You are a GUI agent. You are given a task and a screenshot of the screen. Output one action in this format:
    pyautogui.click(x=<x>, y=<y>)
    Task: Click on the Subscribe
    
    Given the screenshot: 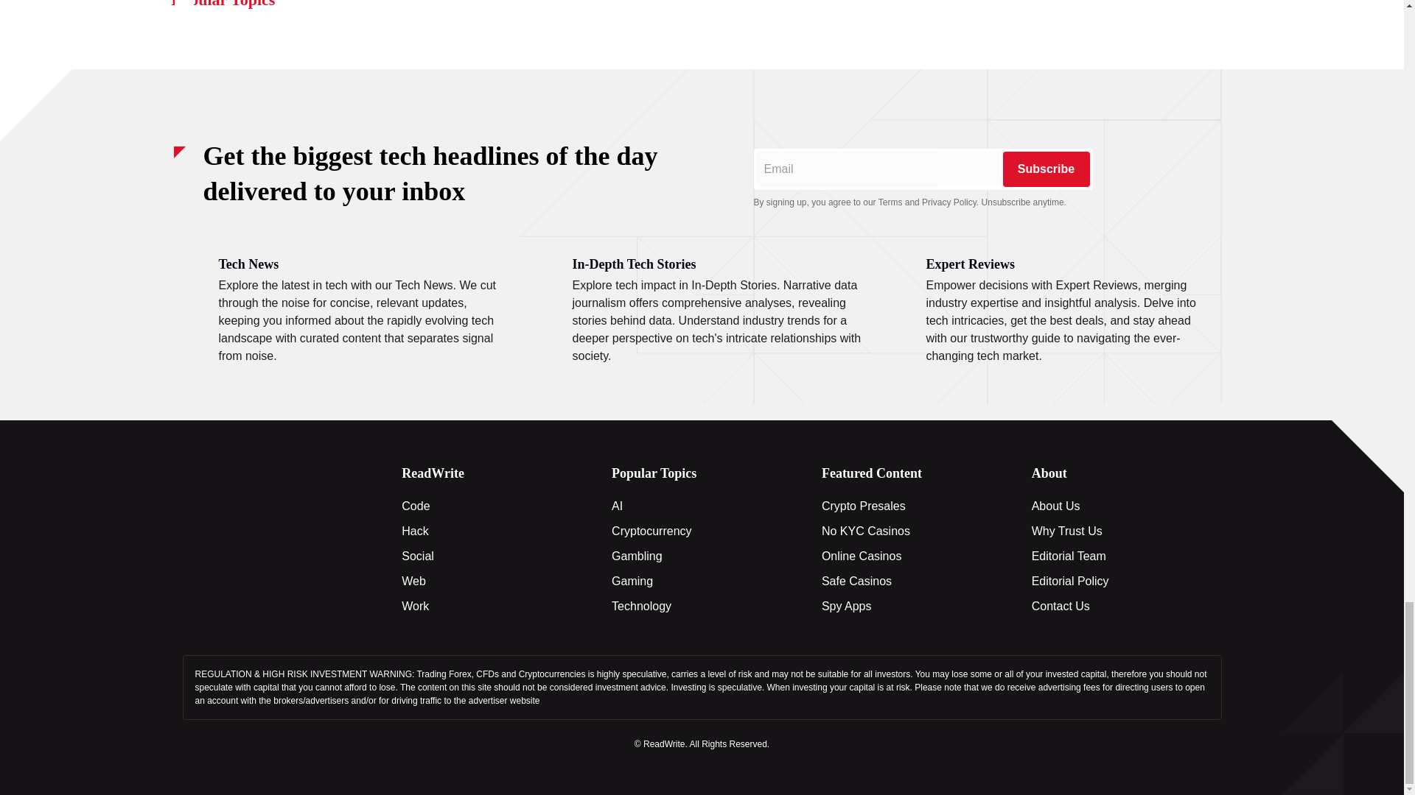 What is the action you would take?
    pyautogui.click(x=1045, y=169)
    